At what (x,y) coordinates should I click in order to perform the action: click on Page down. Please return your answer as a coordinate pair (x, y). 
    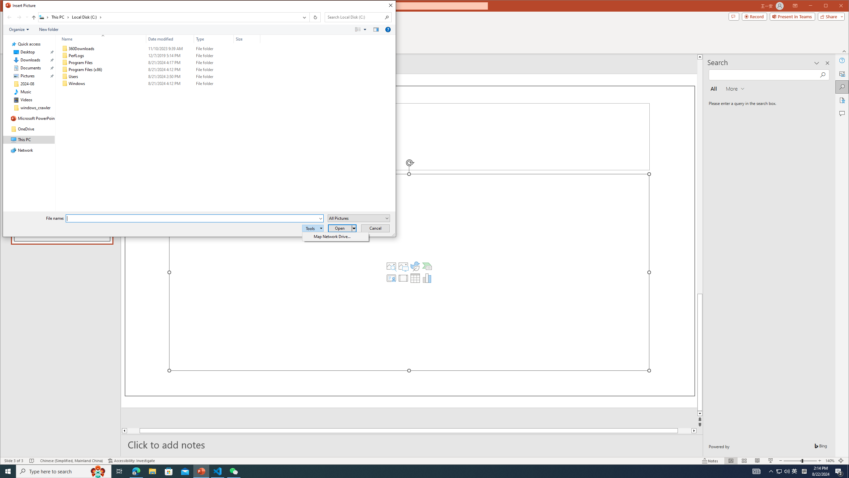
    Looking at the image, I should click on (678, 431).